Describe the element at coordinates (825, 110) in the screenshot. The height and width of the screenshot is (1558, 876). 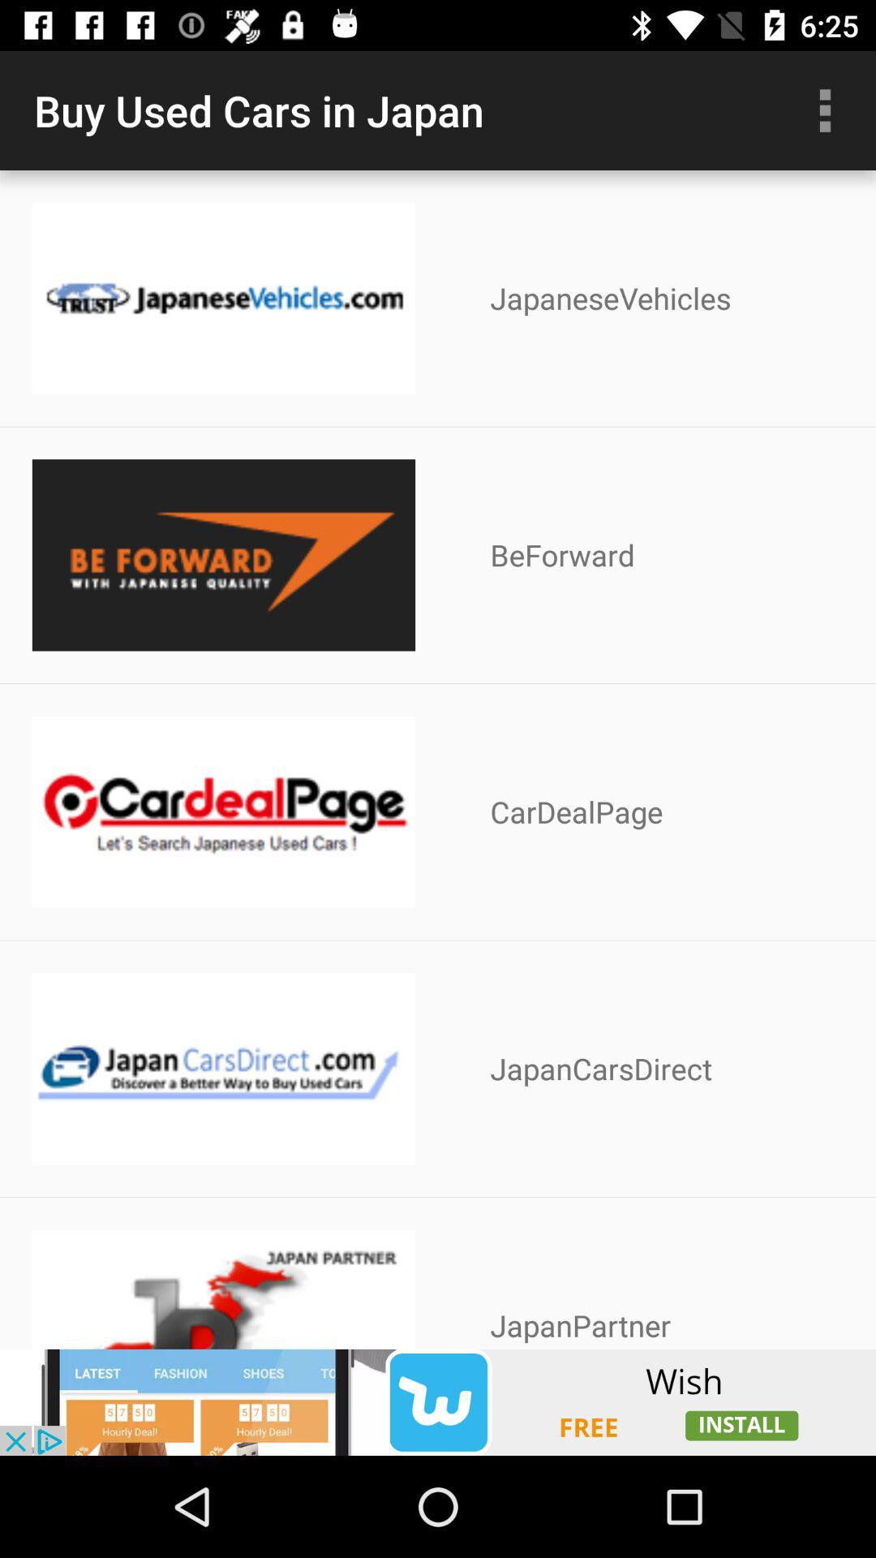
I see `toggle settings` at that location.